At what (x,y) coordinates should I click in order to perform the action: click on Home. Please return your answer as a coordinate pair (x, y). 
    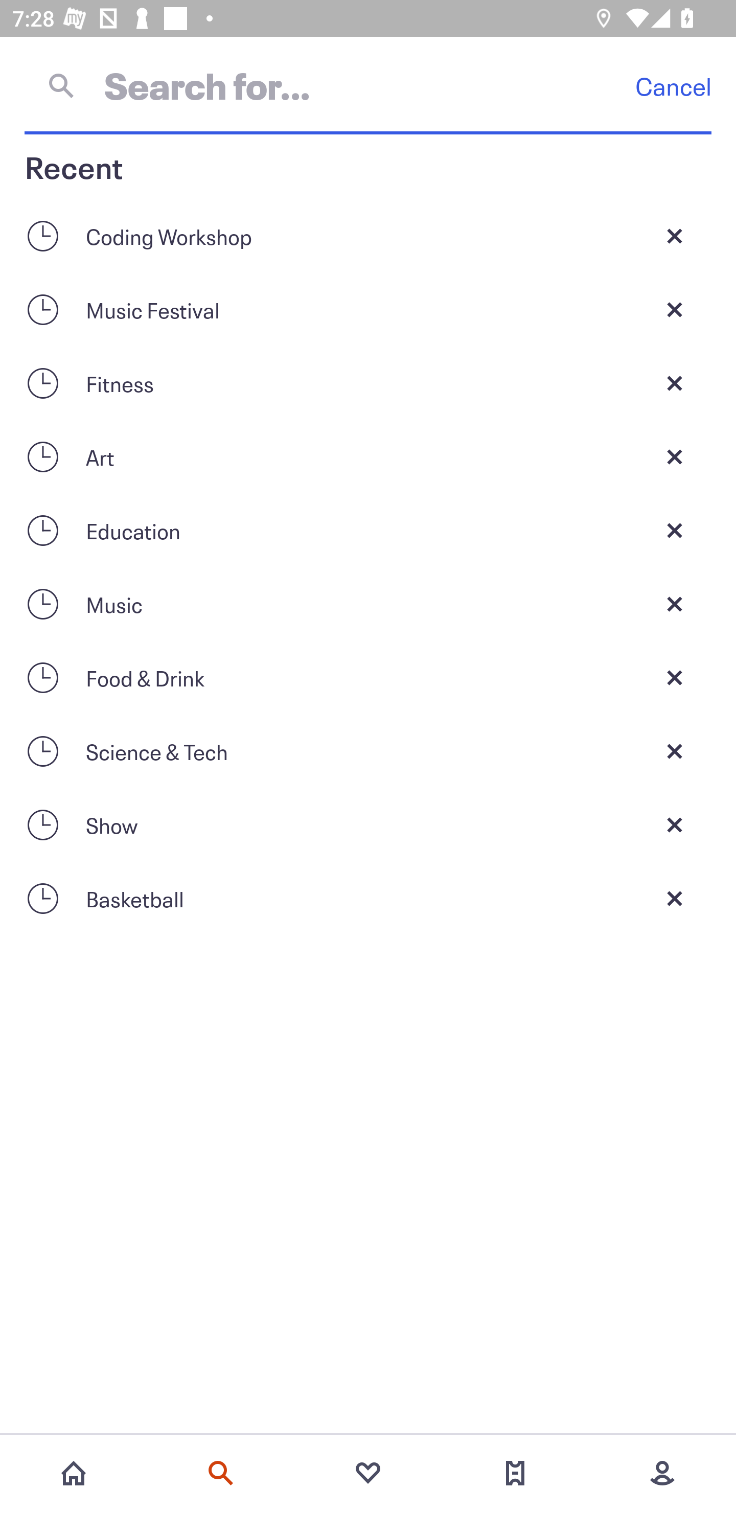
    Looking at the image, I should click on (74, 1473).